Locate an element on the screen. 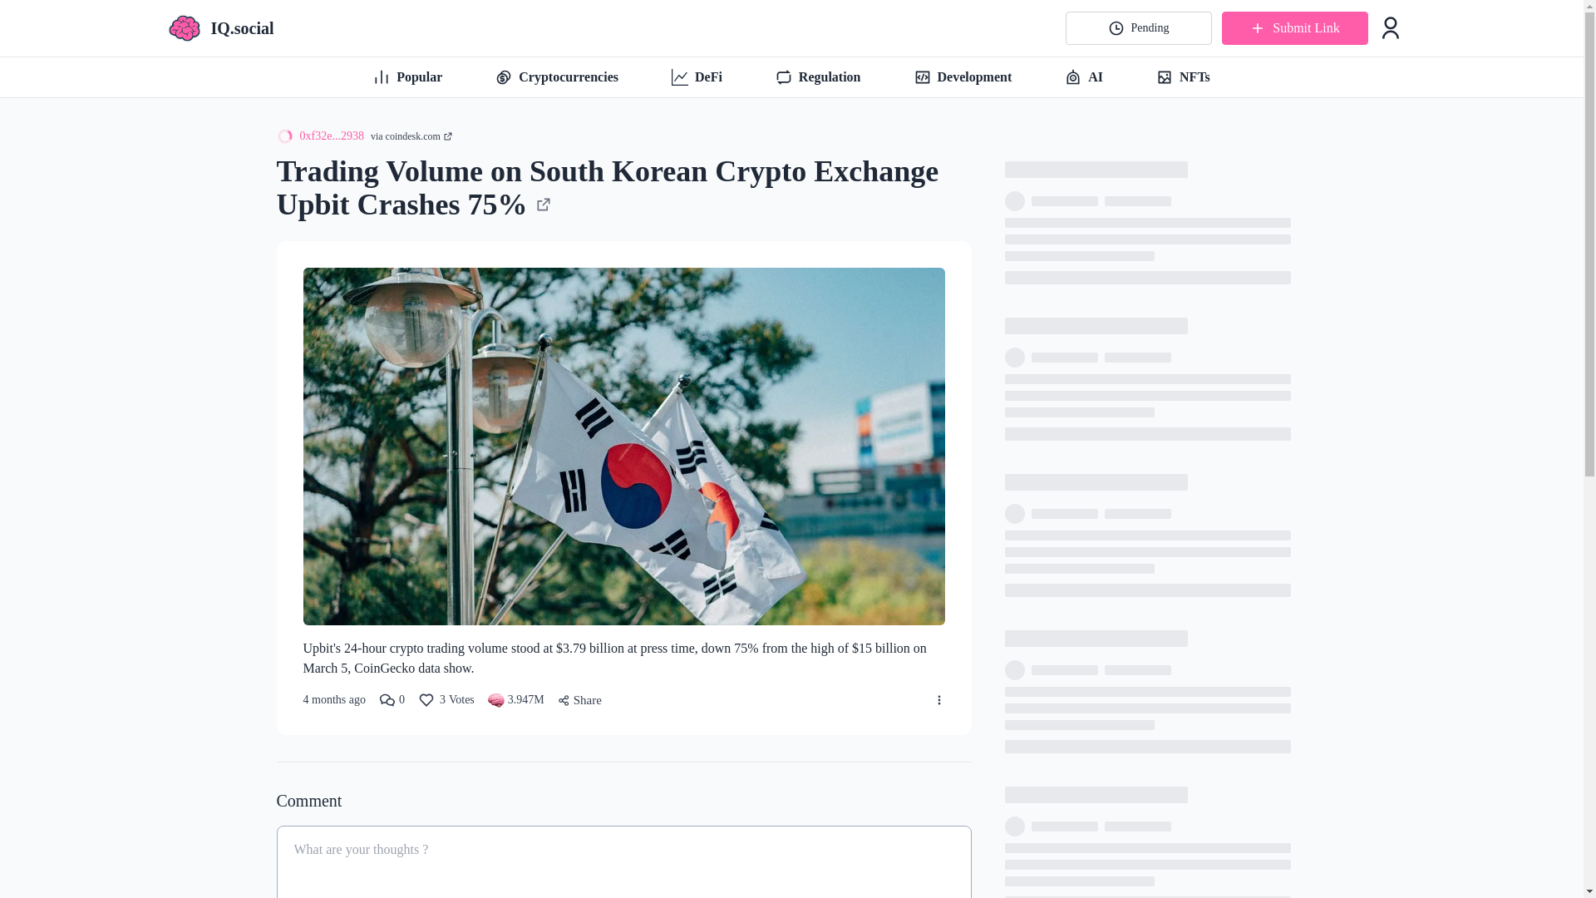 This screenshot has height=898, width=1596. DeFi is located at coordinates (411, 136).